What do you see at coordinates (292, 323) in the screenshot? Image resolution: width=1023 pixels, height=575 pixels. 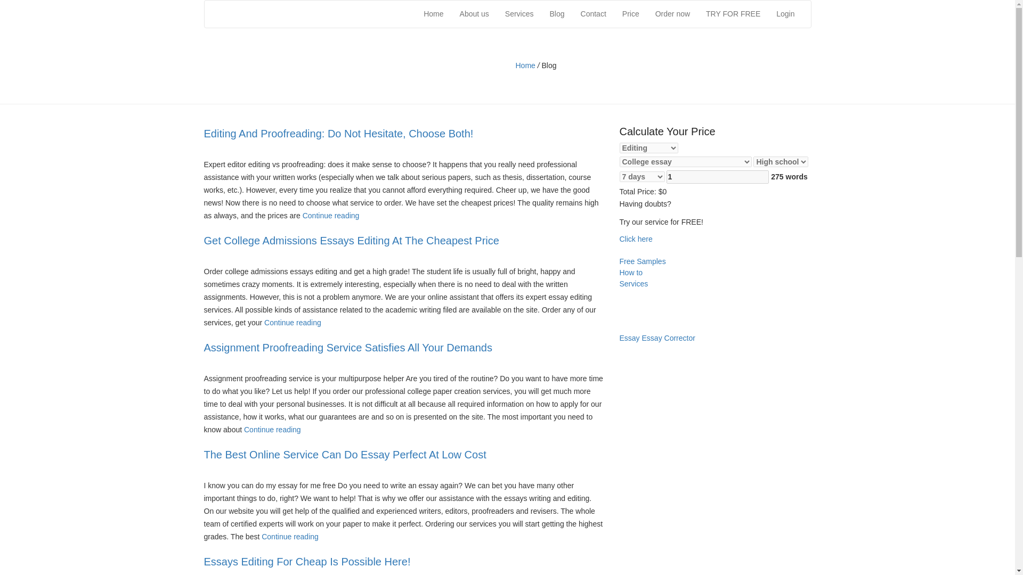 I see `Continue reading` at bounding box center [292, 323].